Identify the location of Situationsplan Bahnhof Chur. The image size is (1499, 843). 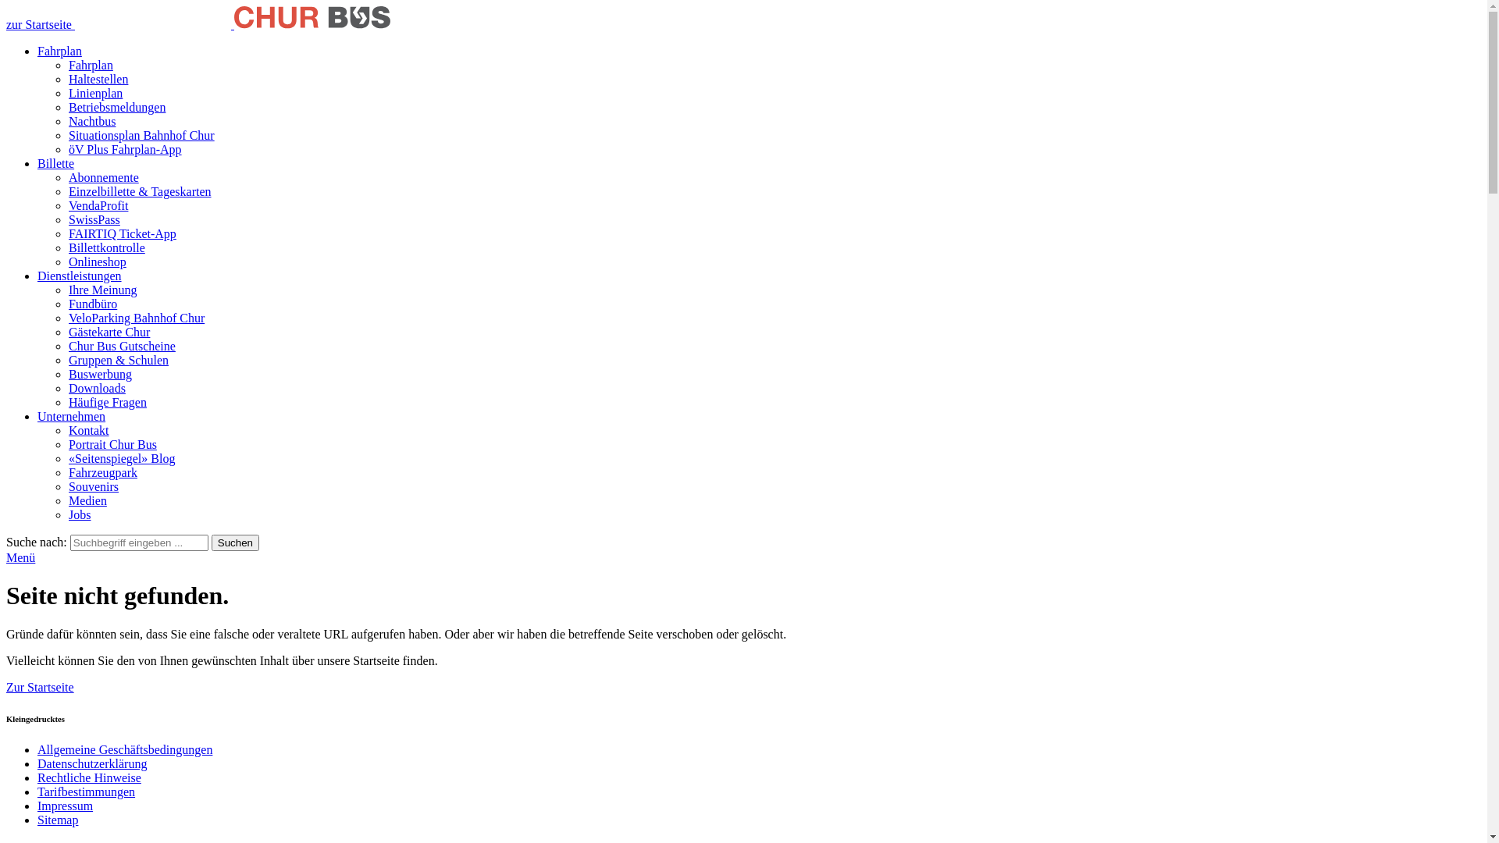
(142, 136).